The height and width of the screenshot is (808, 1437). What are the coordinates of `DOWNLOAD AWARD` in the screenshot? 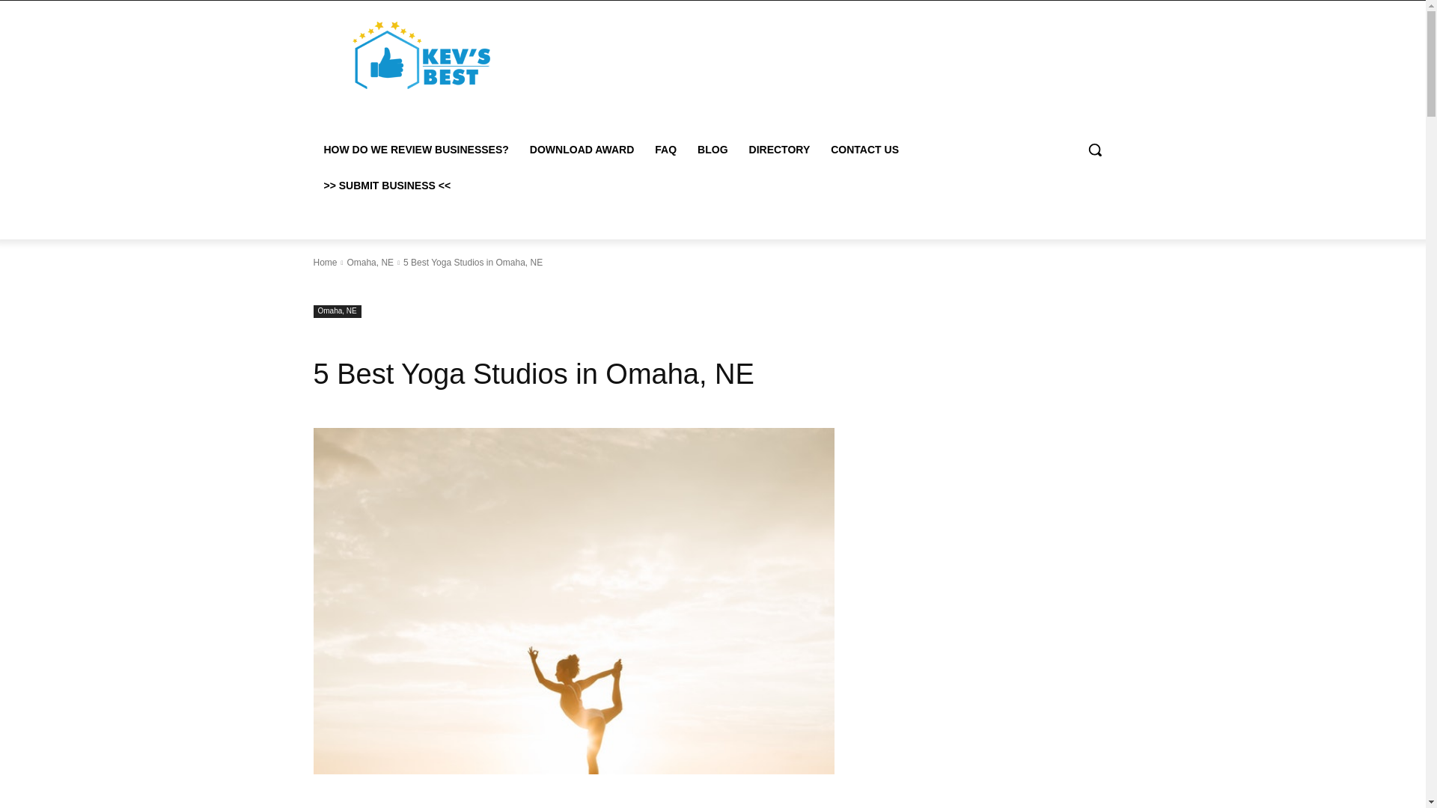 It's located at (581, 150).